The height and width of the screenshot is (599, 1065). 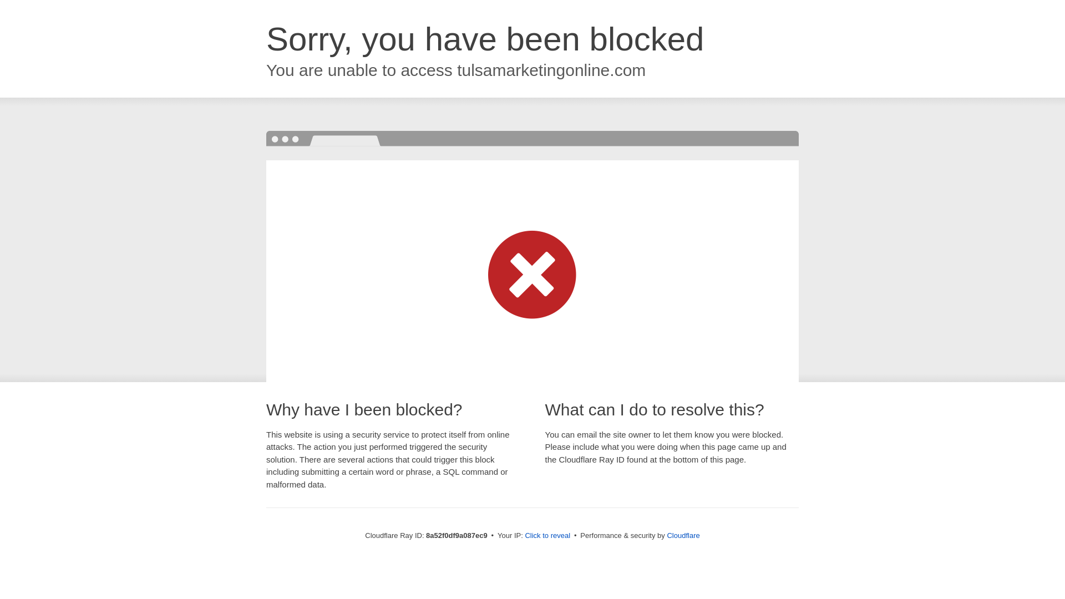 What do you see at coordinates (683, 535) in the screenshot?
I see `Cloudflare` at bounding box center [683, 535].